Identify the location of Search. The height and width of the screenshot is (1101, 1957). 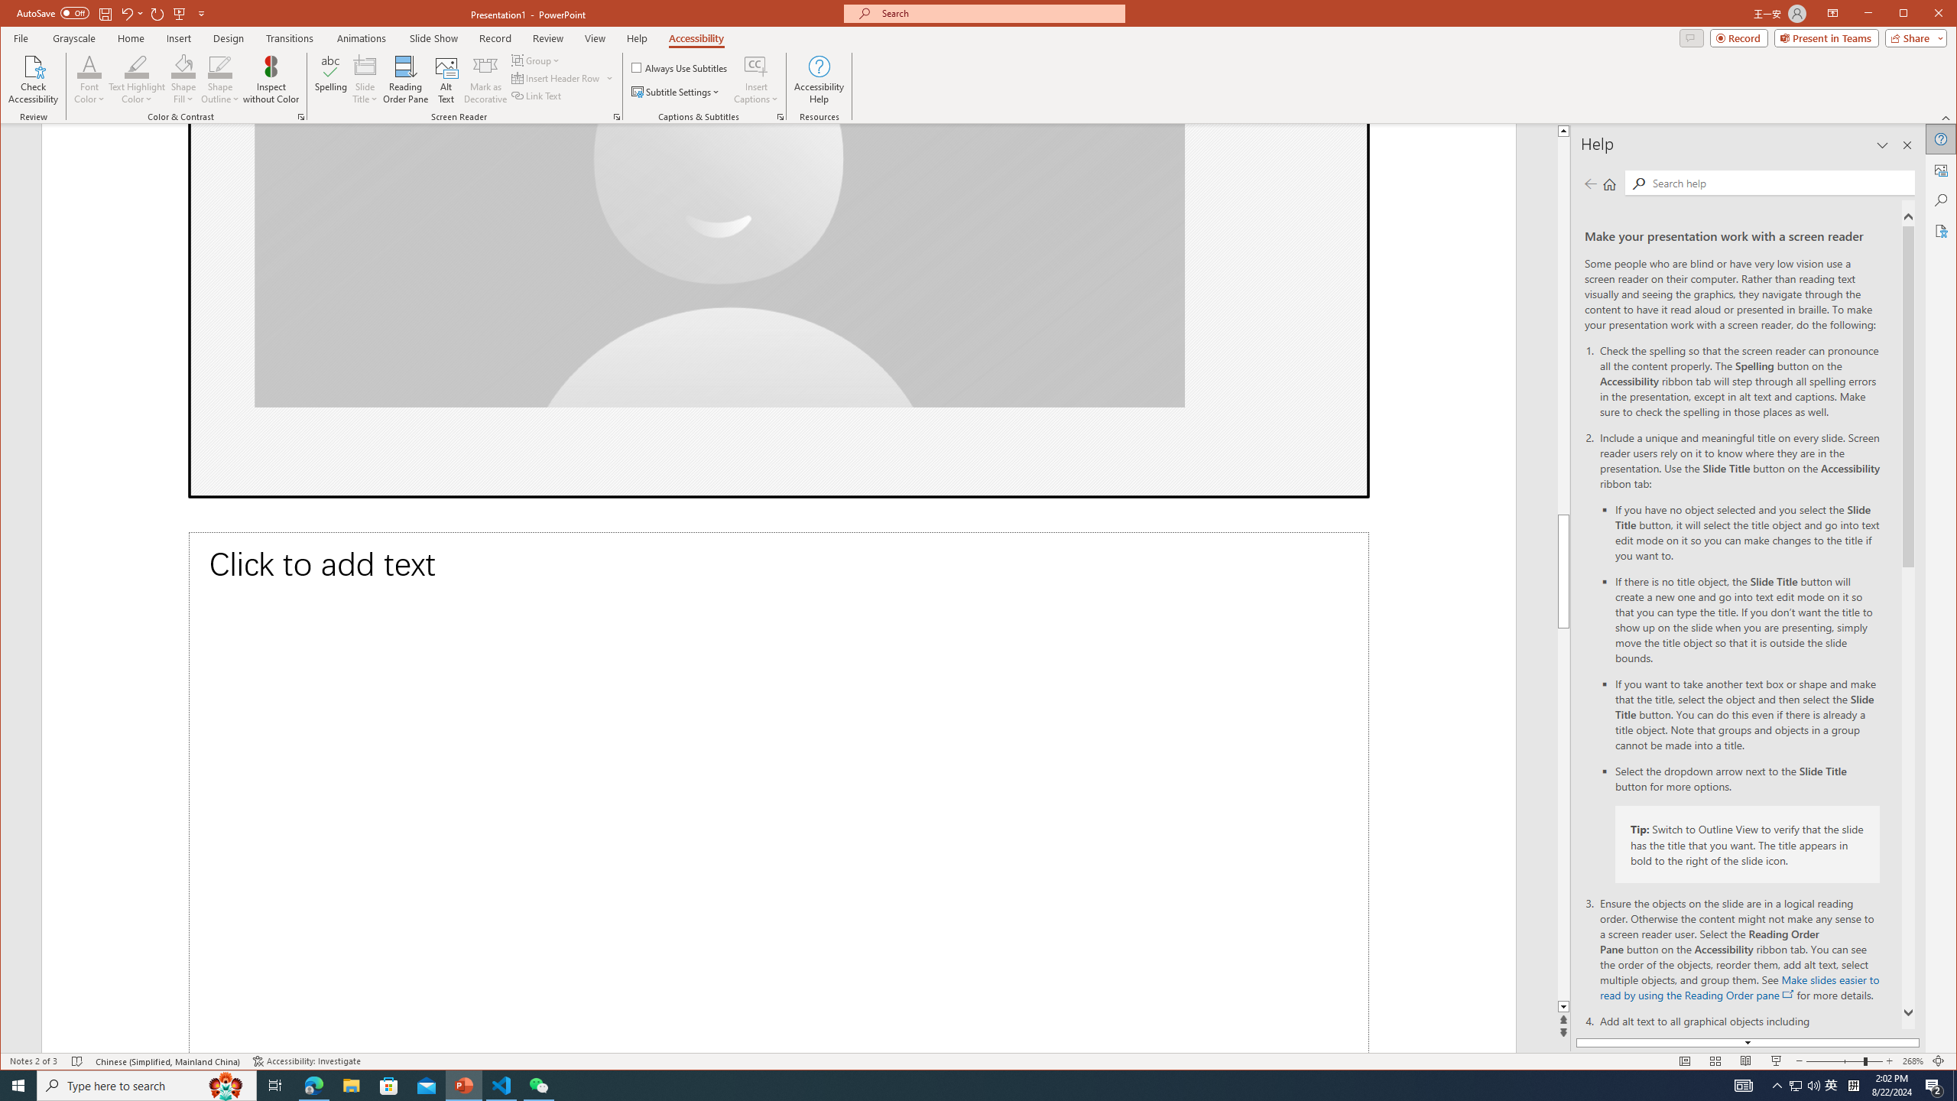
(1813, 1086).